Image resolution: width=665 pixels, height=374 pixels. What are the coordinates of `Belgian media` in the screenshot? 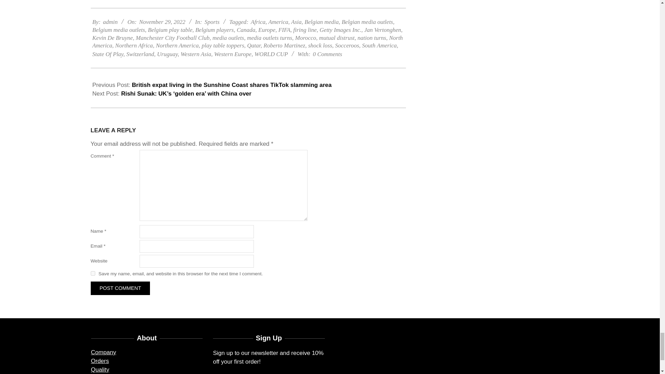 It's located at (321, 22).